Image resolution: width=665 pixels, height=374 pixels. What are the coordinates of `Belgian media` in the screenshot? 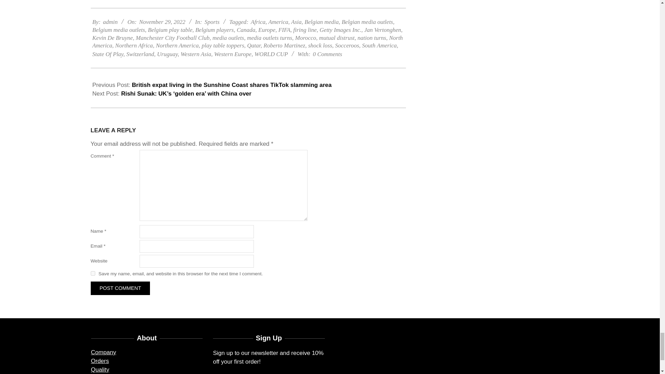 It's located at (321, 22).